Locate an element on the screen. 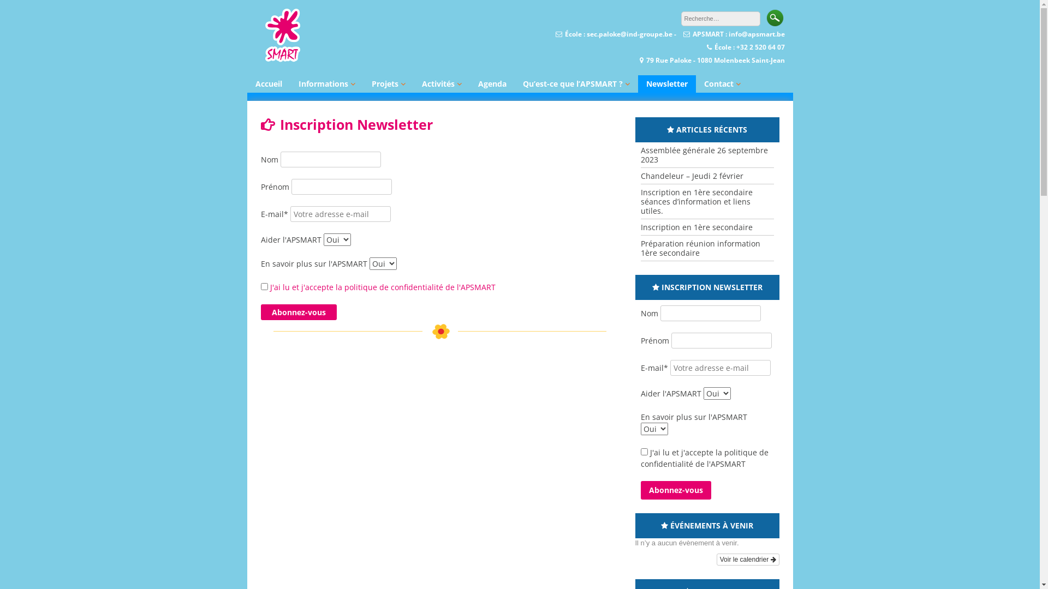 This screenshot has width=1048, height=589. Contact is located at coordinates (722, 84).